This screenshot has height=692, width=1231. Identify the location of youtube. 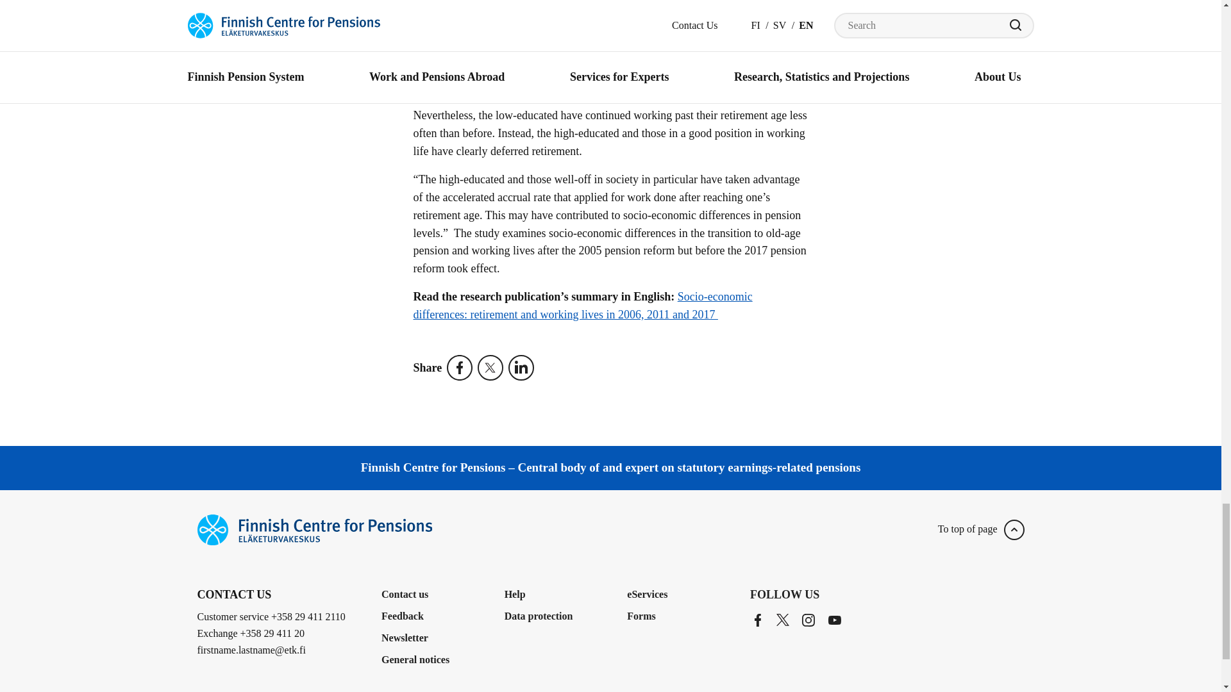
(835, 619).